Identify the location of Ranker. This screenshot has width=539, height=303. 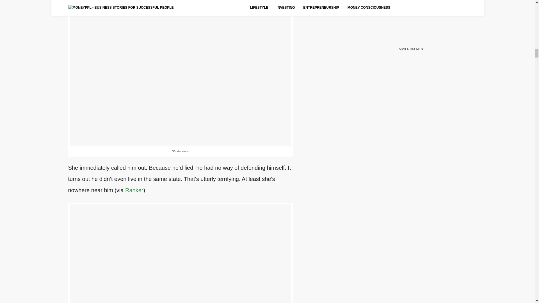
(134, 190).